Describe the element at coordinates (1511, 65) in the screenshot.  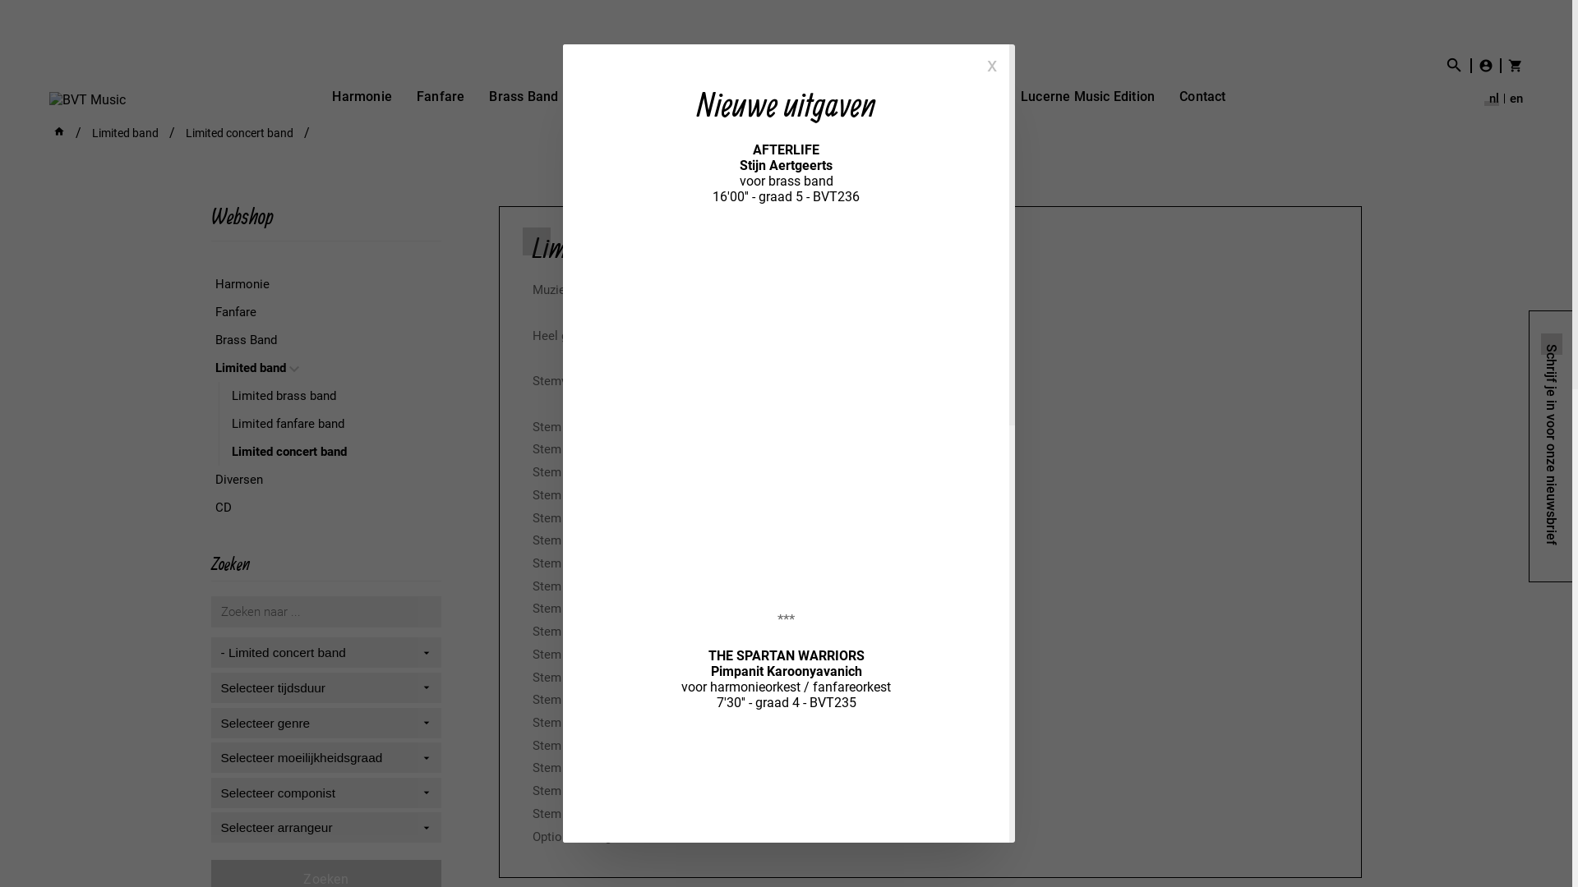
I see `shopping_cart` at that location.